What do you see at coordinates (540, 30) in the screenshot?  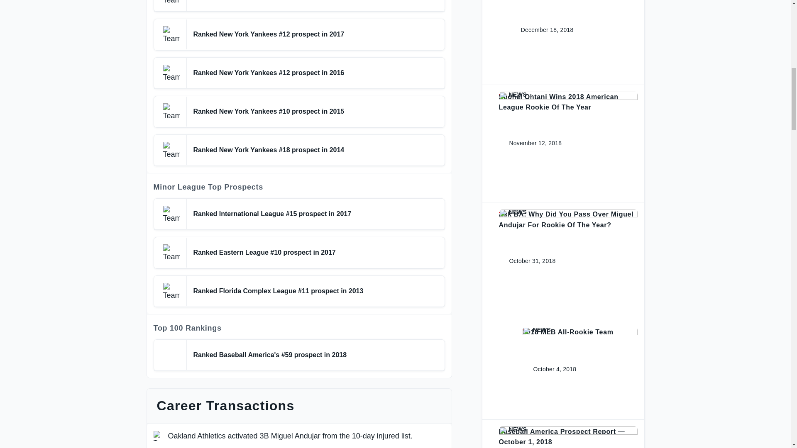 I see `Post date` at bounding box center [540, 30].